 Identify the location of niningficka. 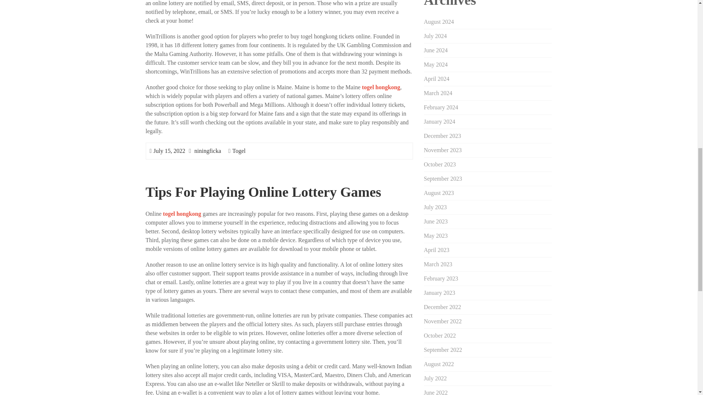
(208, 151).